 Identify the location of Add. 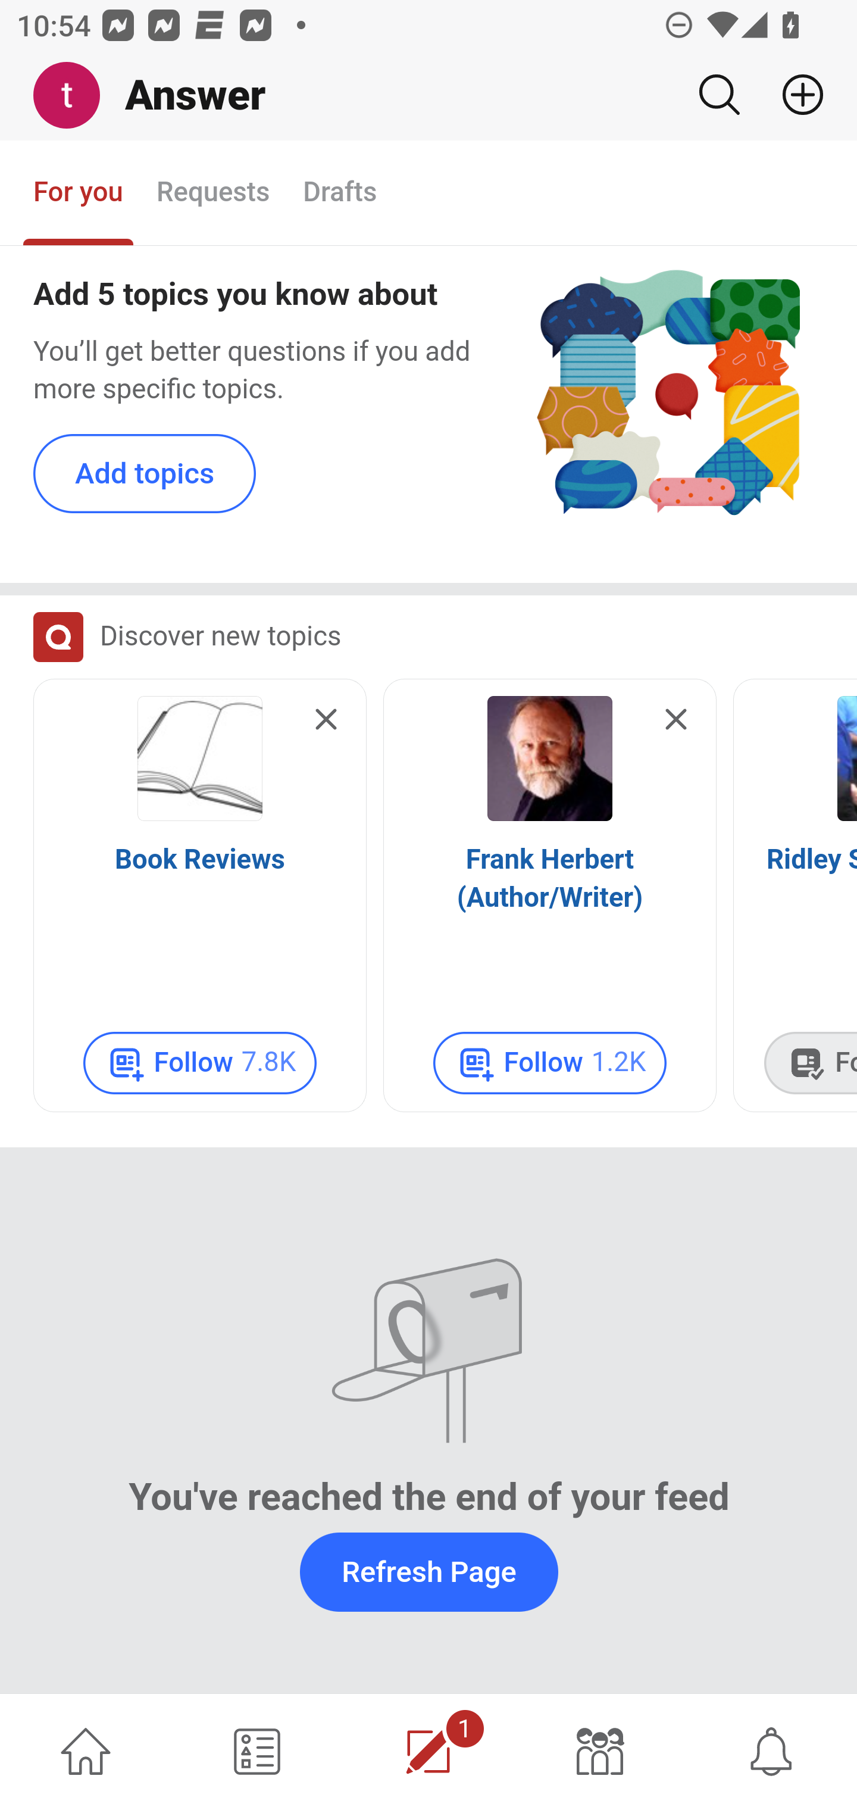
(794, 95).